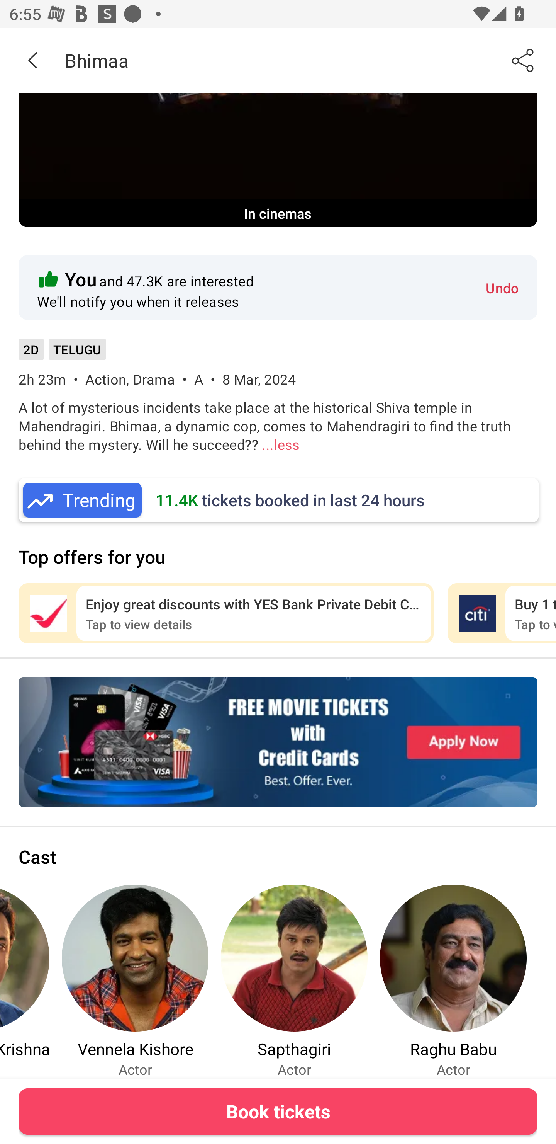 This screenshot has height=1144, width=556. Describe the element at coordinates (294, 981) in the screenshot. I see `Sapthagiri Actor` at that location.